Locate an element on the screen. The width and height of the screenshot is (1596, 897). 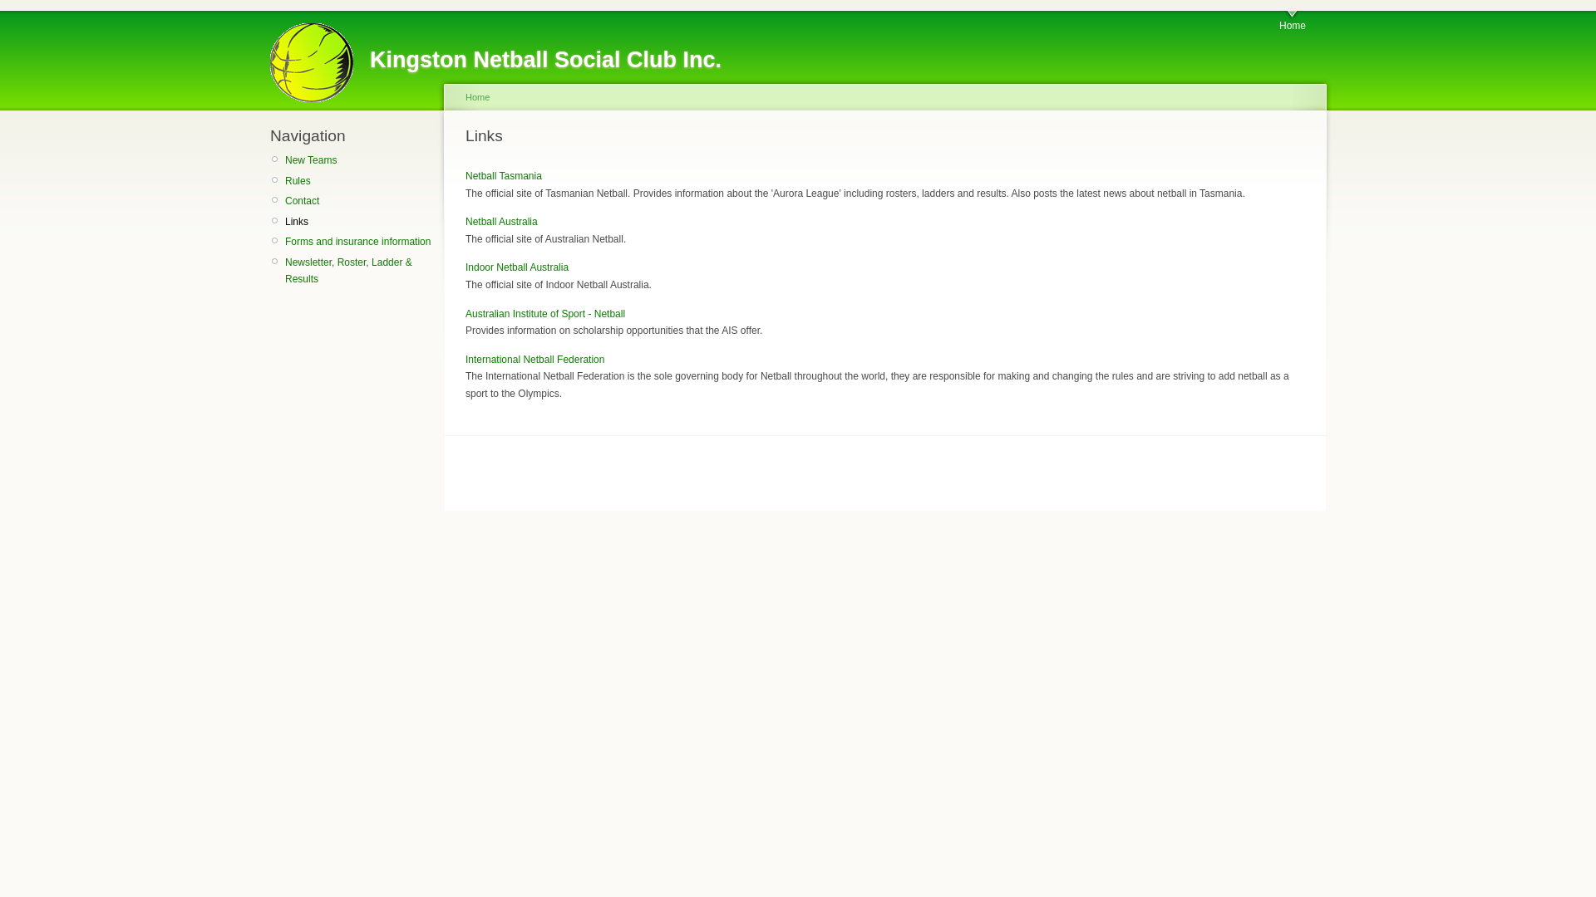
Home is located at coordinates (477, 97).